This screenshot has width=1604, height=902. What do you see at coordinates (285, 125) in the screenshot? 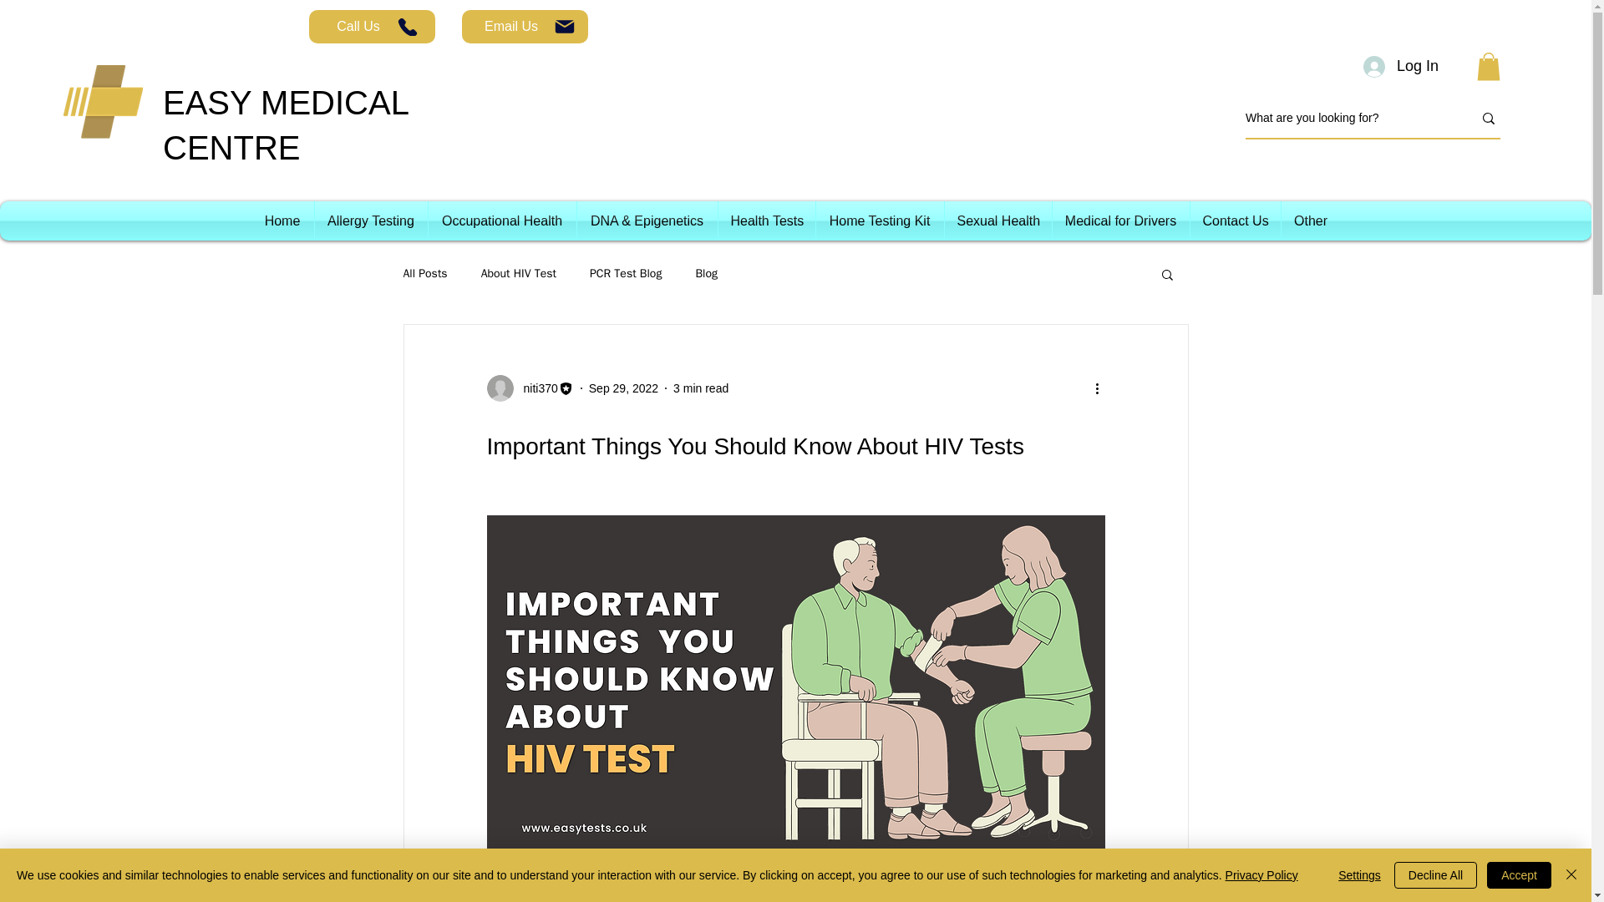
I see `EASY MEDICAL CENTRE` at bounding box center [285, 125].